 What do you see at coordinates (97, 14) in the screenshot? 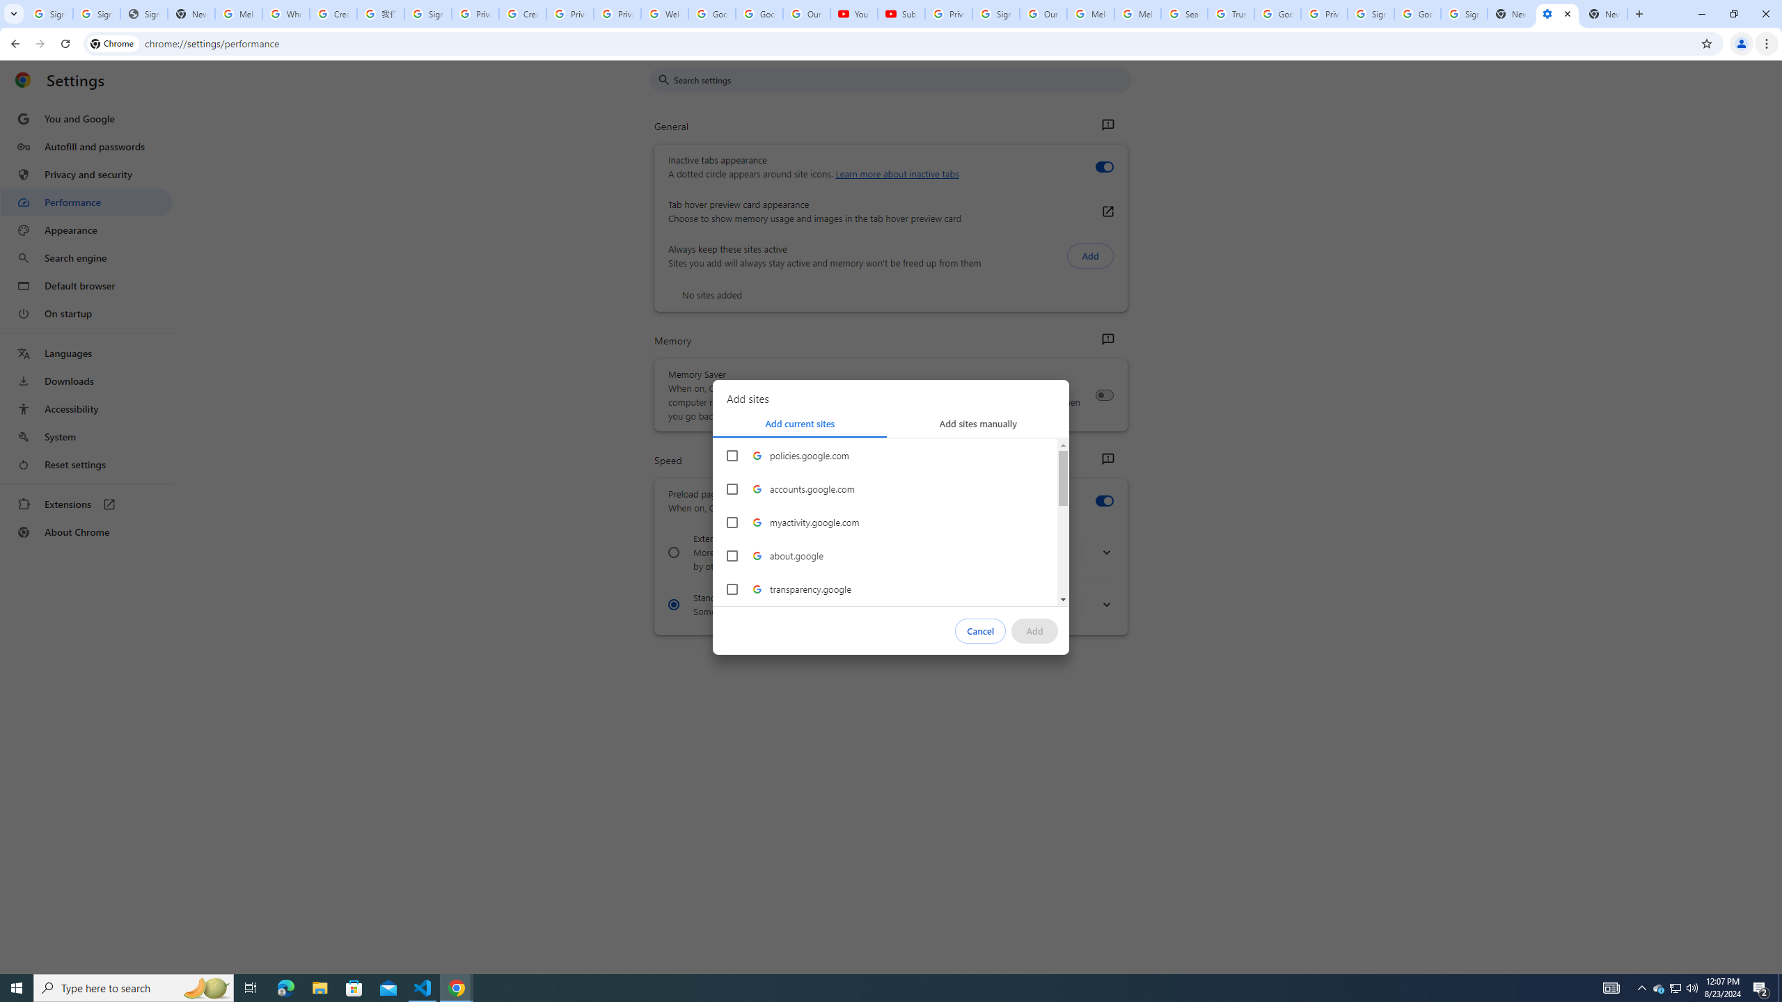
I see `Sign in - Google Accounts` at bounding box center [97, 14].